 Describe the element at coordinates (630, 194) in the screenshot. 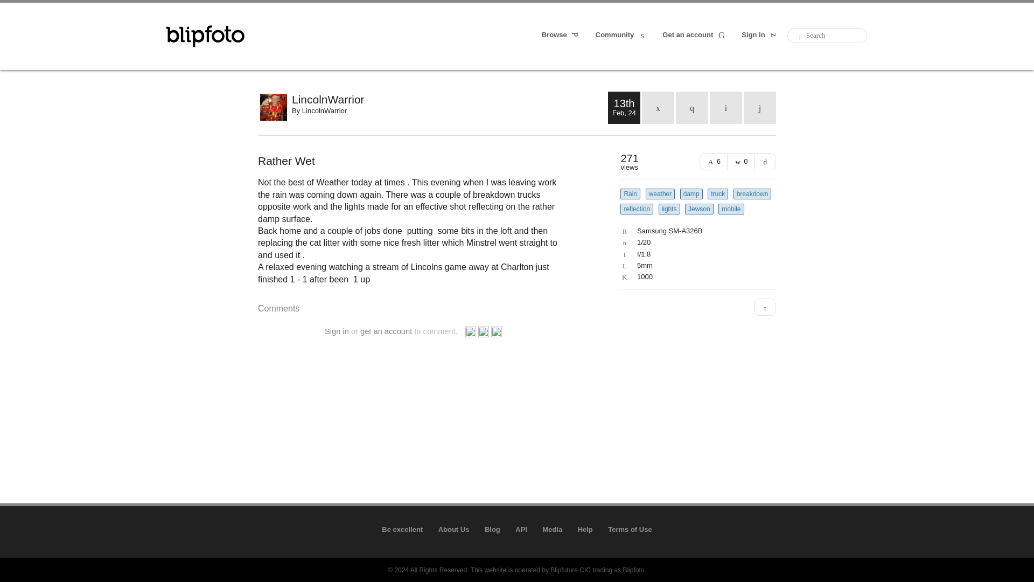

I see `Rain` at that location.